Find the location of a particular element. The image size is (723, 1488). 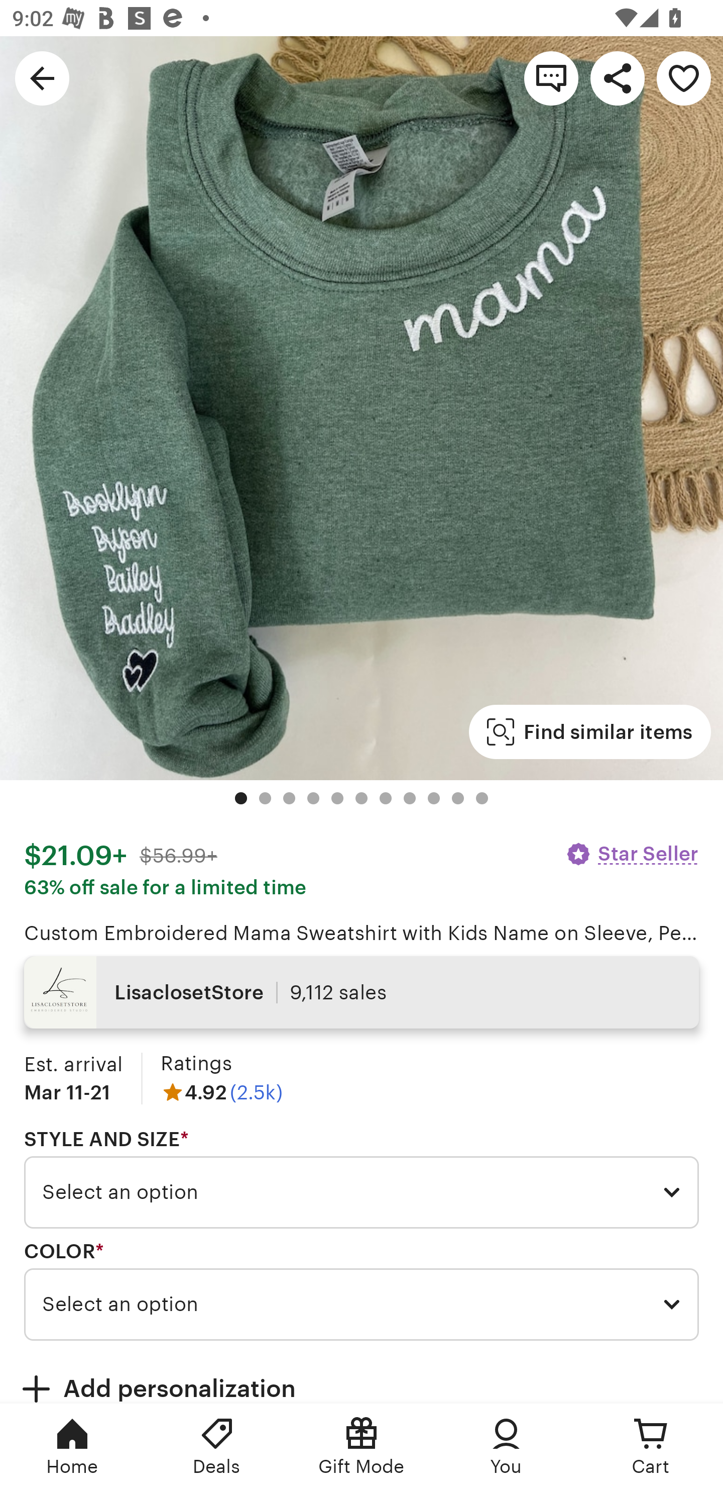

Add personalization Add personalization Required is located at coordinates (361, 1377).